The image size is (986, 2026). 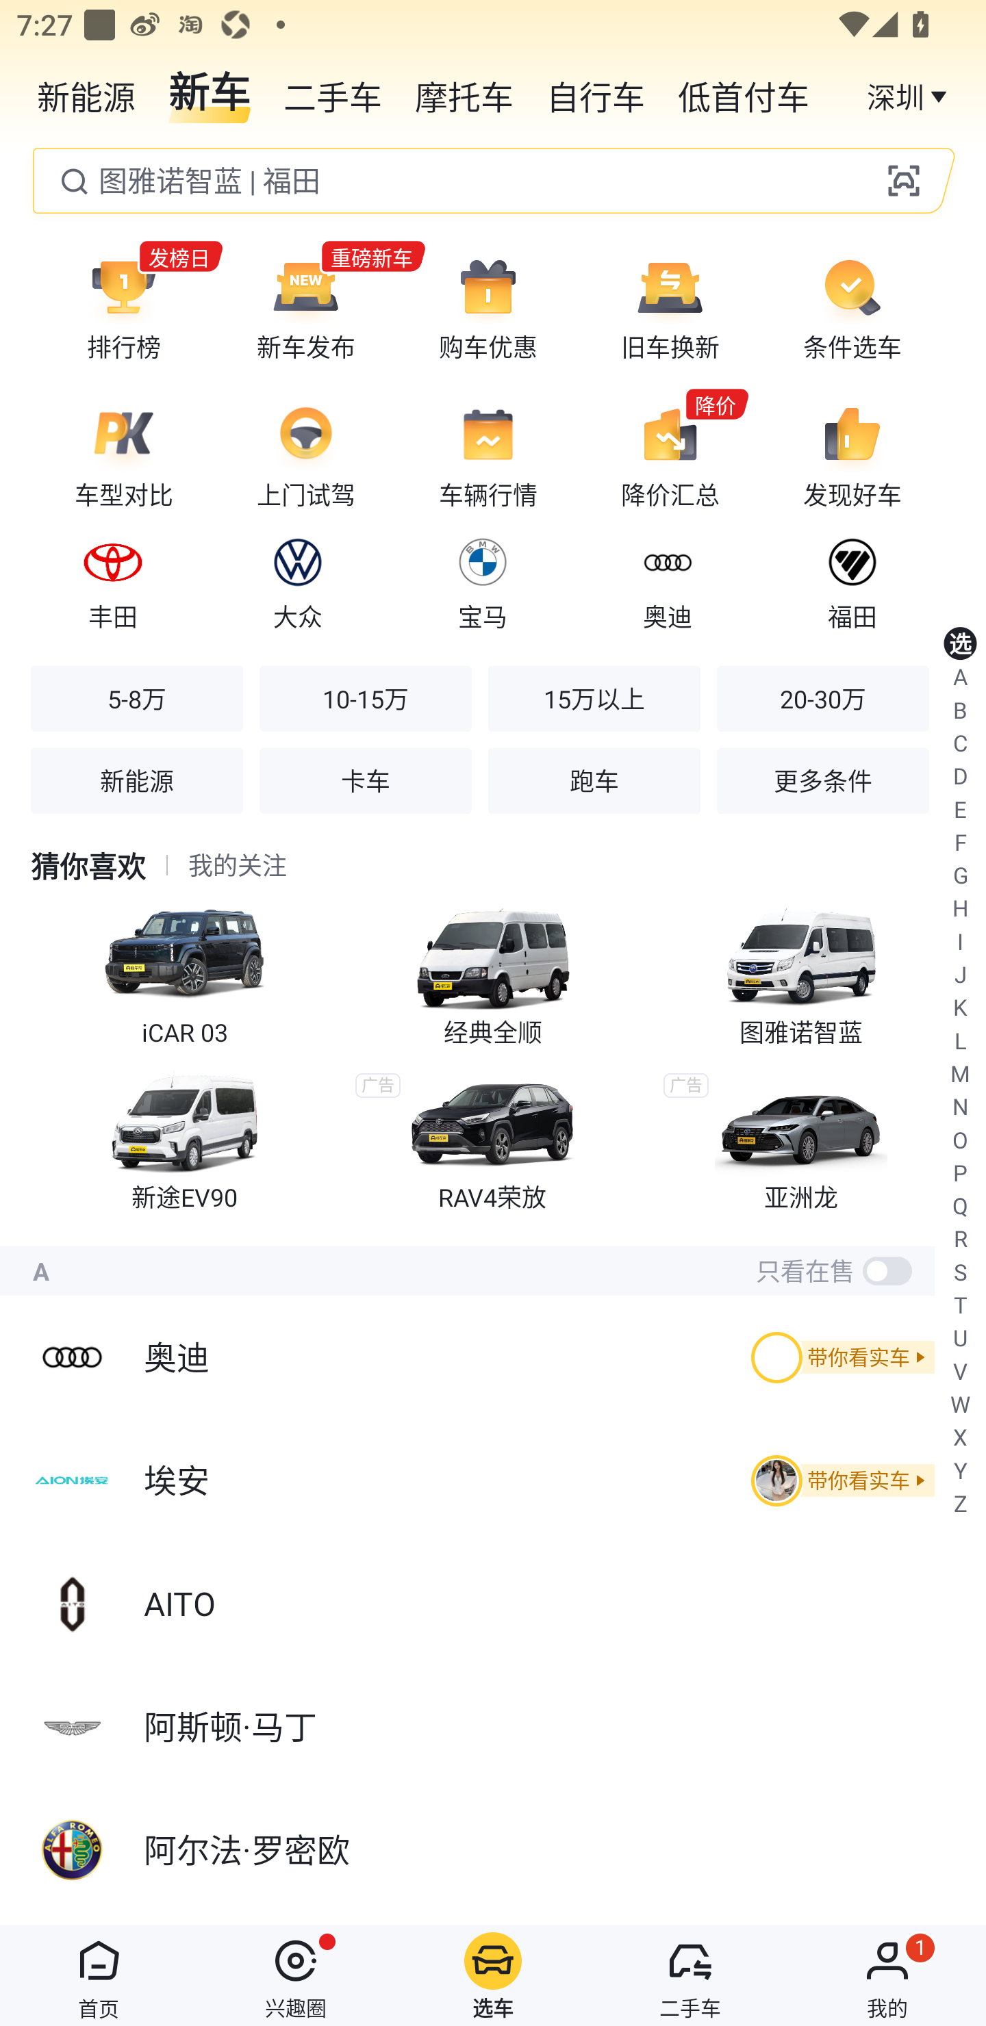 What do you see at coordinates (852, 456) in the screenshot?
I see `发现好车` at bounding box center [852, 456].